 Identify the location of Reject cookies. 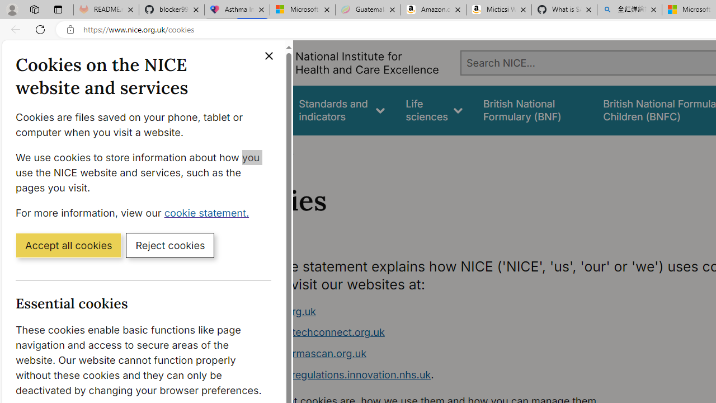
(170, 245).